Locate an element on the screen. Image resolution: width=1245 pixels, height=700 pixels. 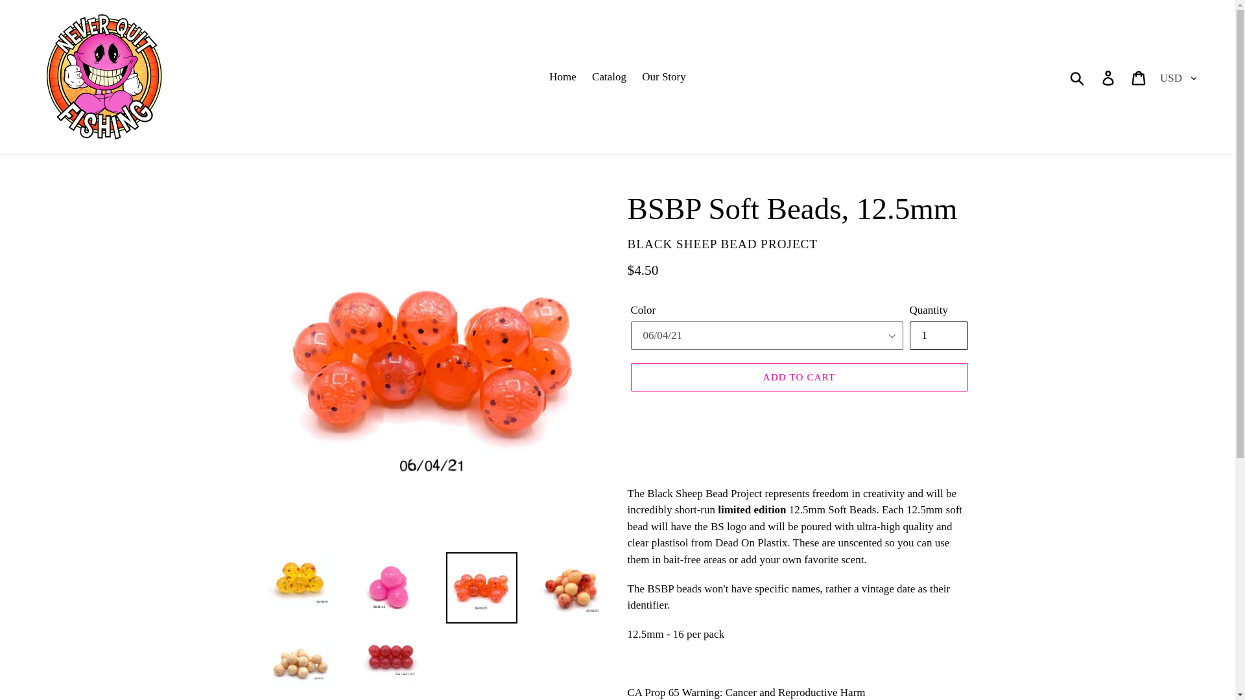
Catalog is located at coordinates (608, 76).